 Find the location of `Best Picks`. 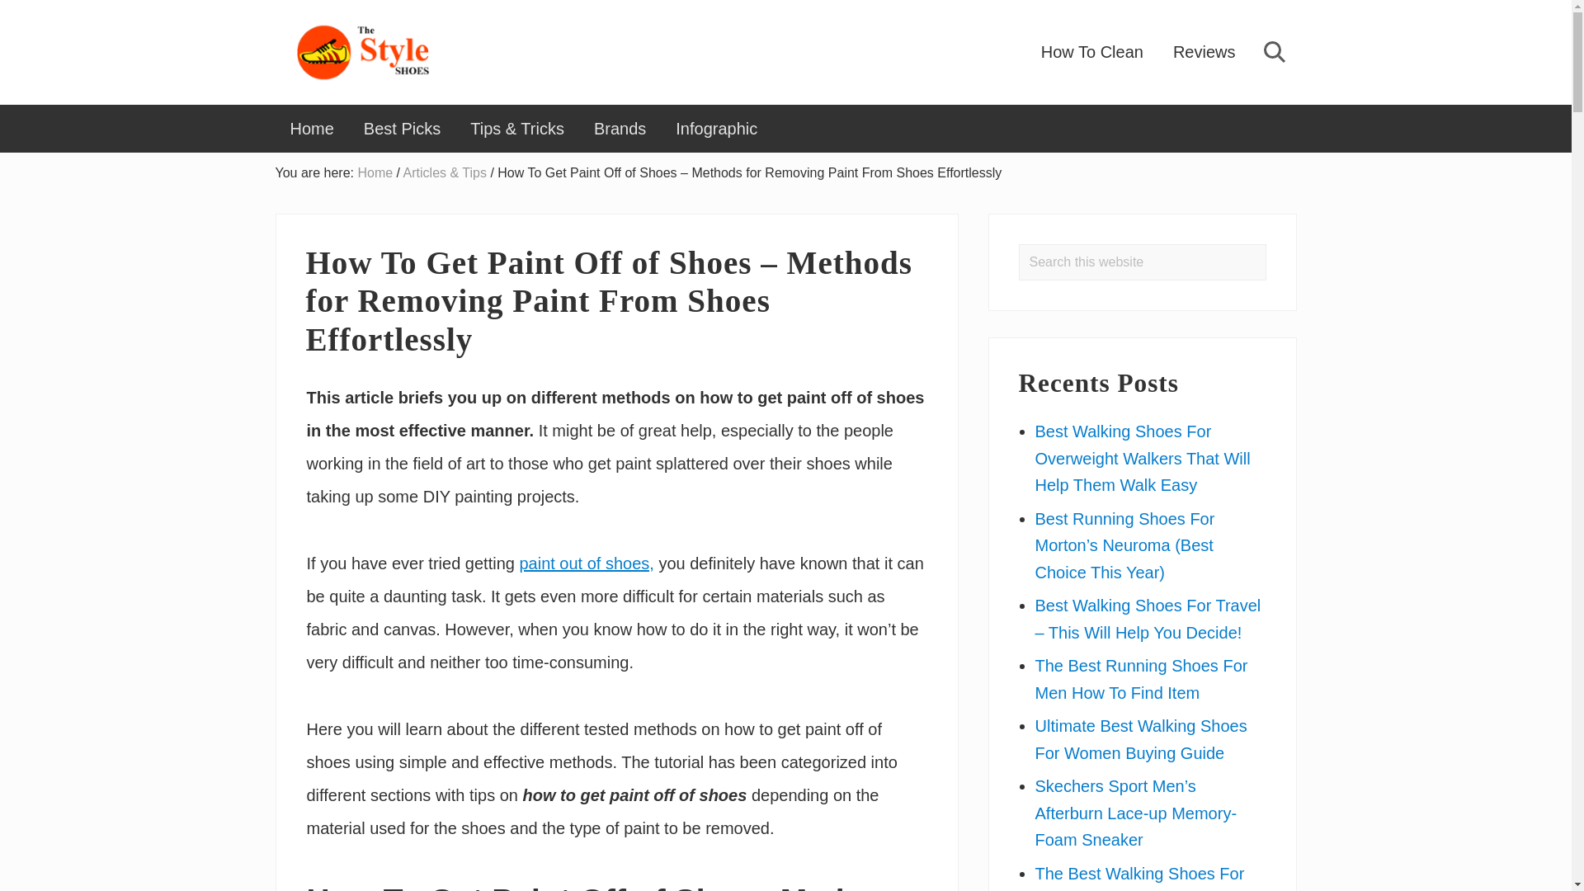

Best Picks is located at coordinates (402, 129).